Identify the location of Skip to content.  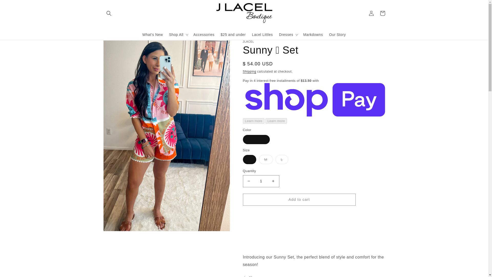
(15, 6).